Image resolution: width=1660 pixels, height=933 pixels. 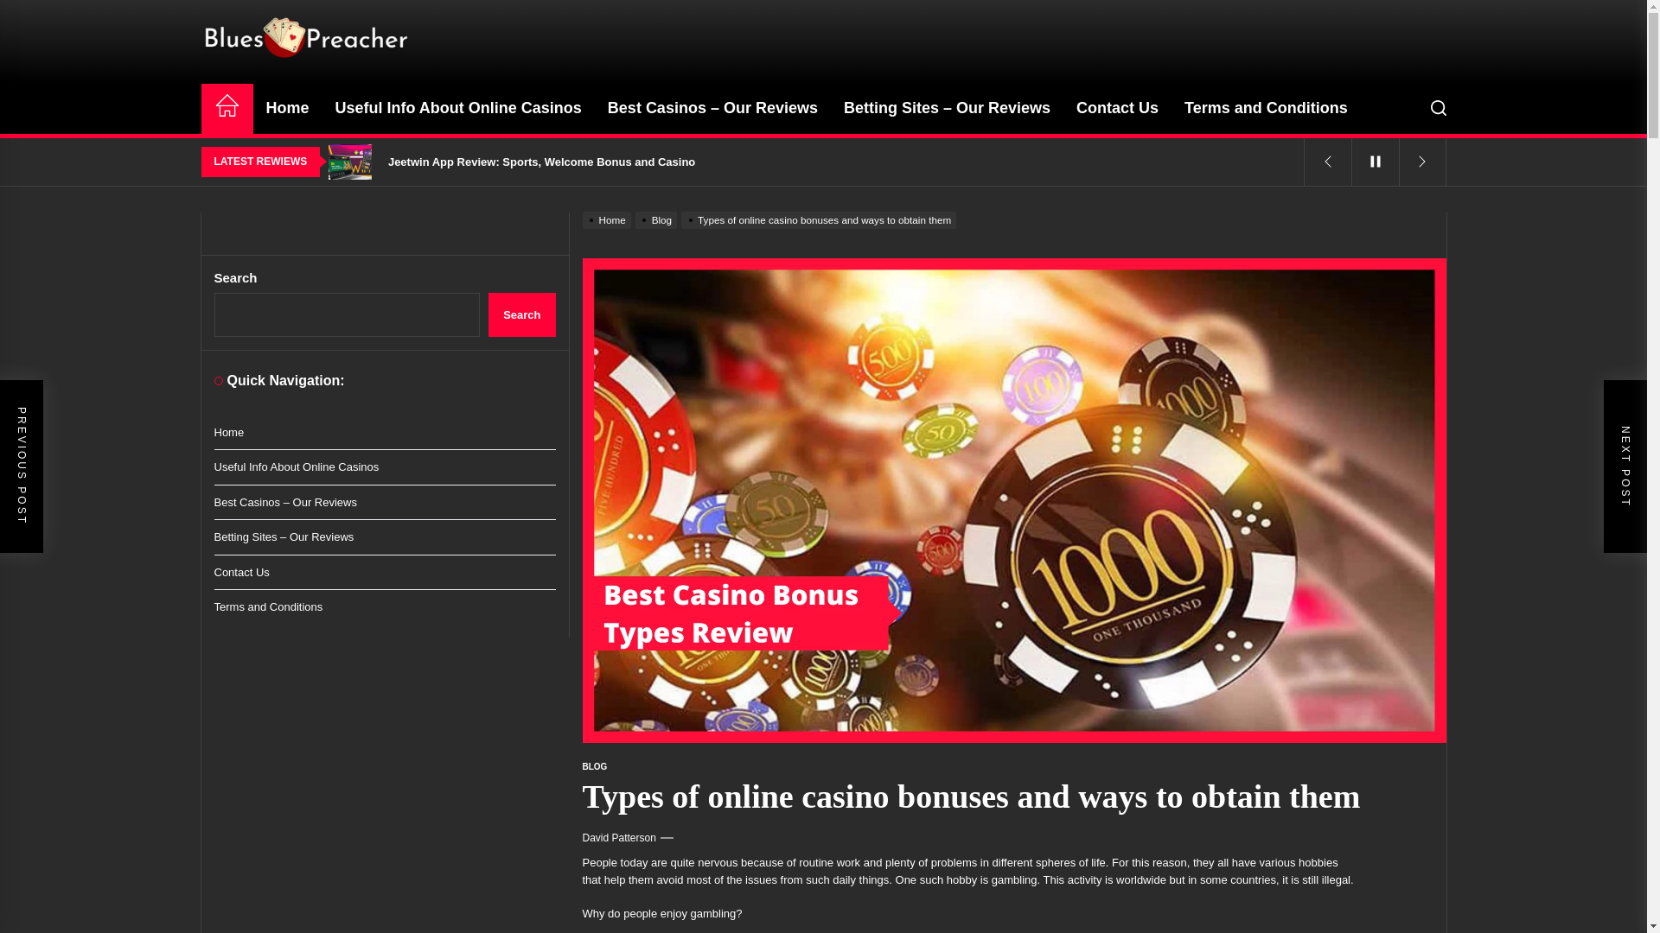 I want to click on Jeetwin App Review: Sports, Welcome Bonus and Casino, so click(x=819, y=162).